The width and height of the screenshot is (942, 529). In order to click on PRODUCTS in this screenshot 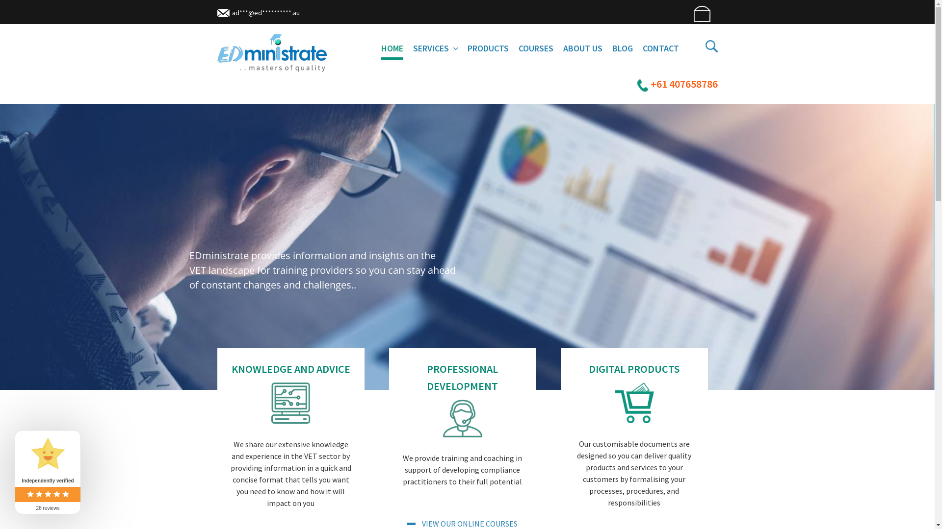, I will do `click(488, 48)`.